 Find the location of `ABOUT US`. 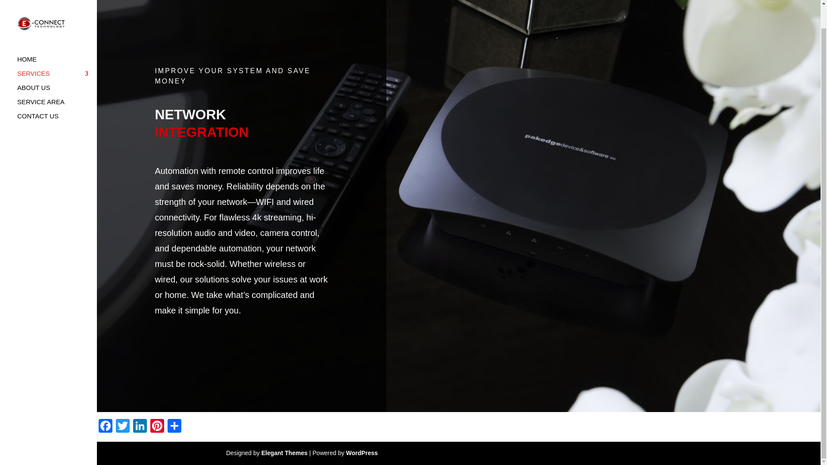

ABOUT US is located at coordinates (57, 68).